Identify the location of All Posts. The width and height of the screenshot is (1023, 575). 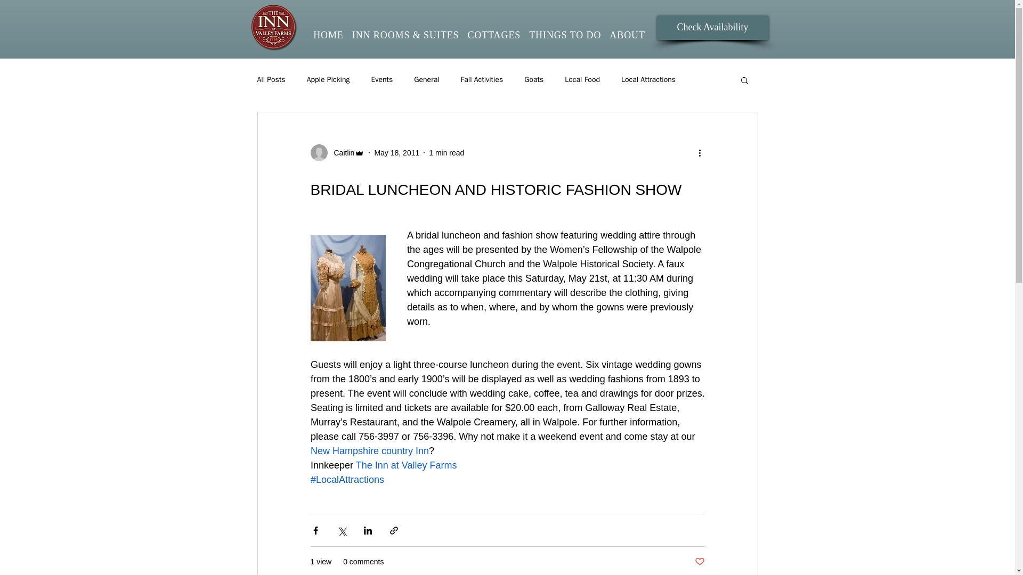
(271, 80).